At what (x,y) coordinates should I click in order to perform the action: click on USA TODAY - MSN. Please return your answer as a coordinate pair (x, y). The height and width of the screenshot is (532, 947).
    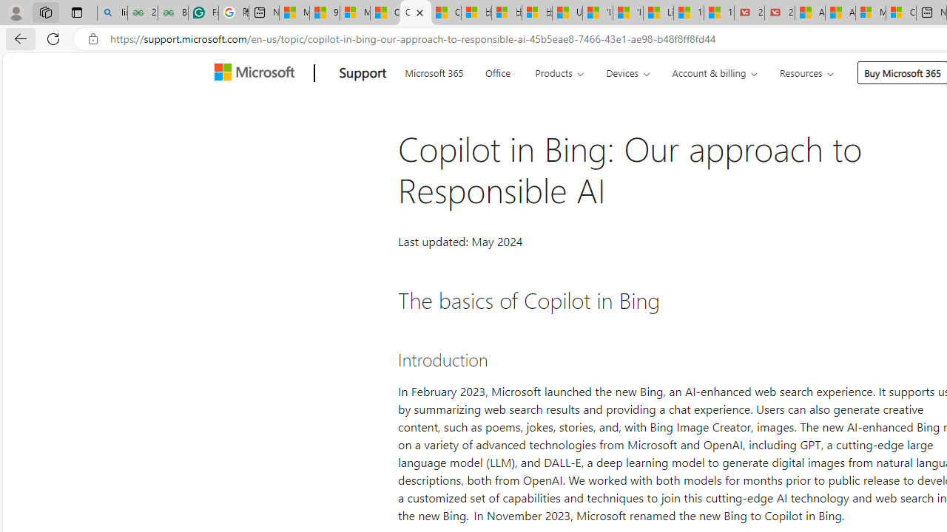
    Looking at the image, I should click on (567, 13).